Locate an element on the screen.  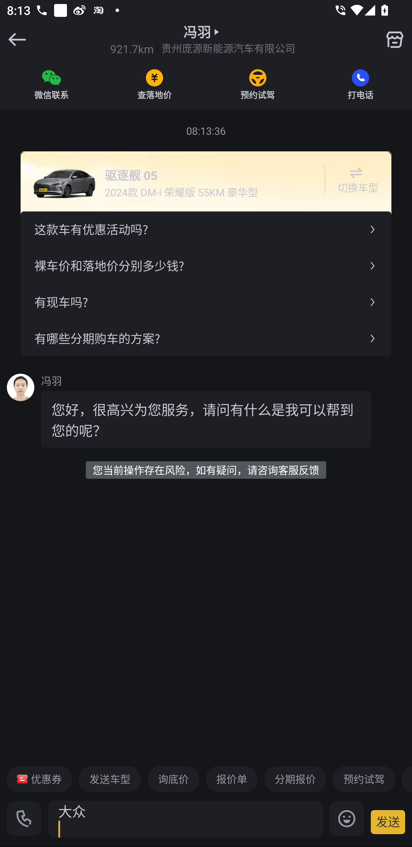
微信联系 is located at coordinates (51, 84).